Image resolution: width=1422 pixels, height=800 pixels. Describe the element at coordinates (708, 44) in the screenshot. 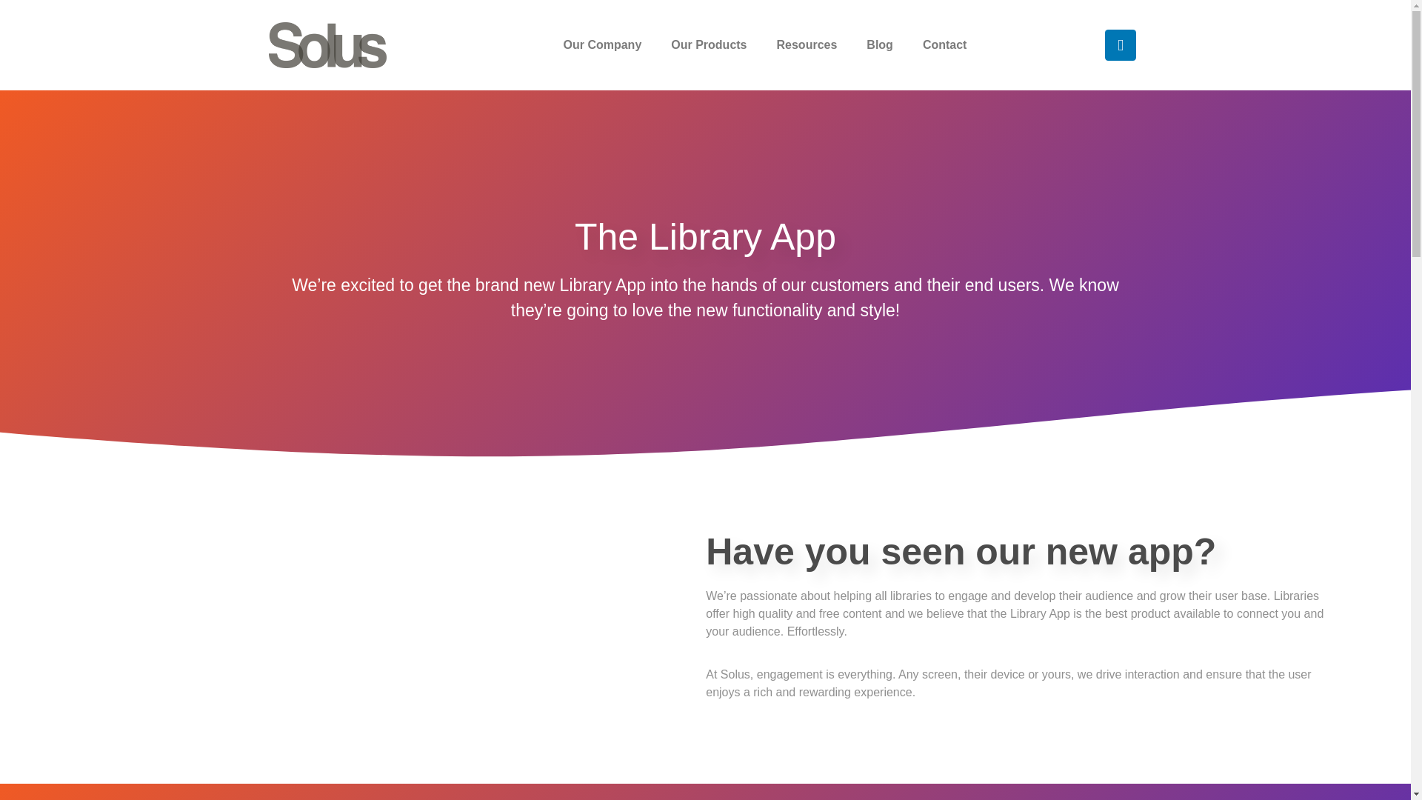

I see `Our Products` at that location.